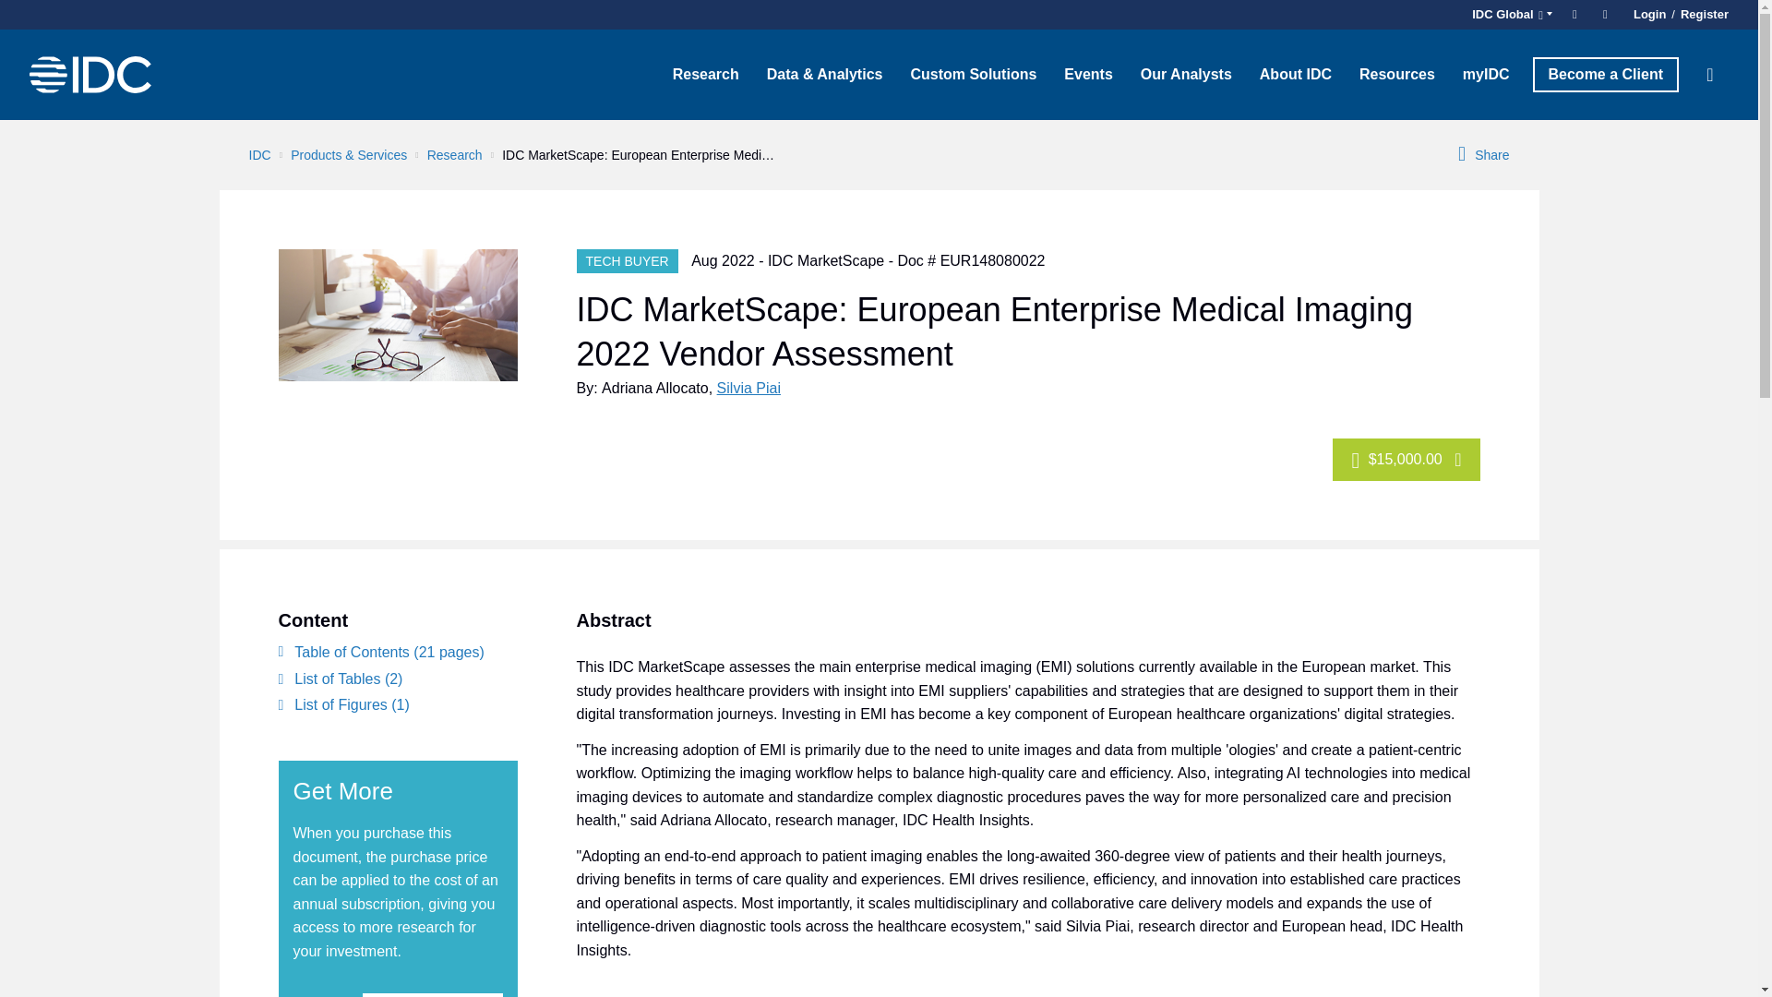 The width and height of the screenshot is (1772, 997). Describe the element at coordinates (1186, 74) in the screenshot. I see `Our Analysts` at that location.